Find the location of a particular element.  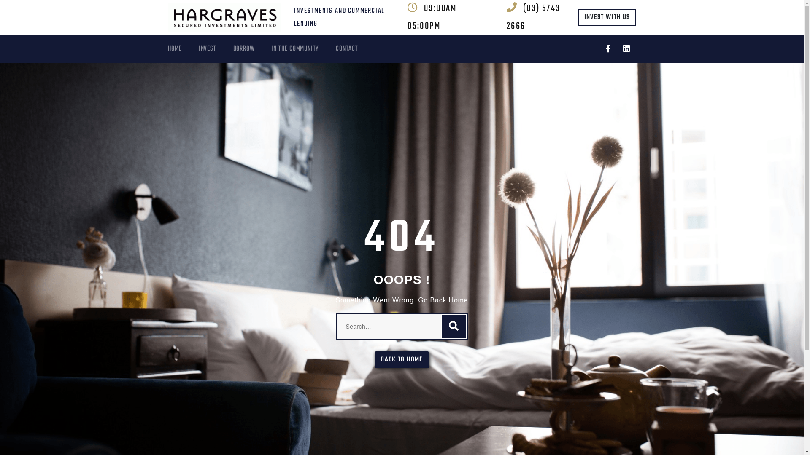

LinkedIn is located at coordinates (625, 49).